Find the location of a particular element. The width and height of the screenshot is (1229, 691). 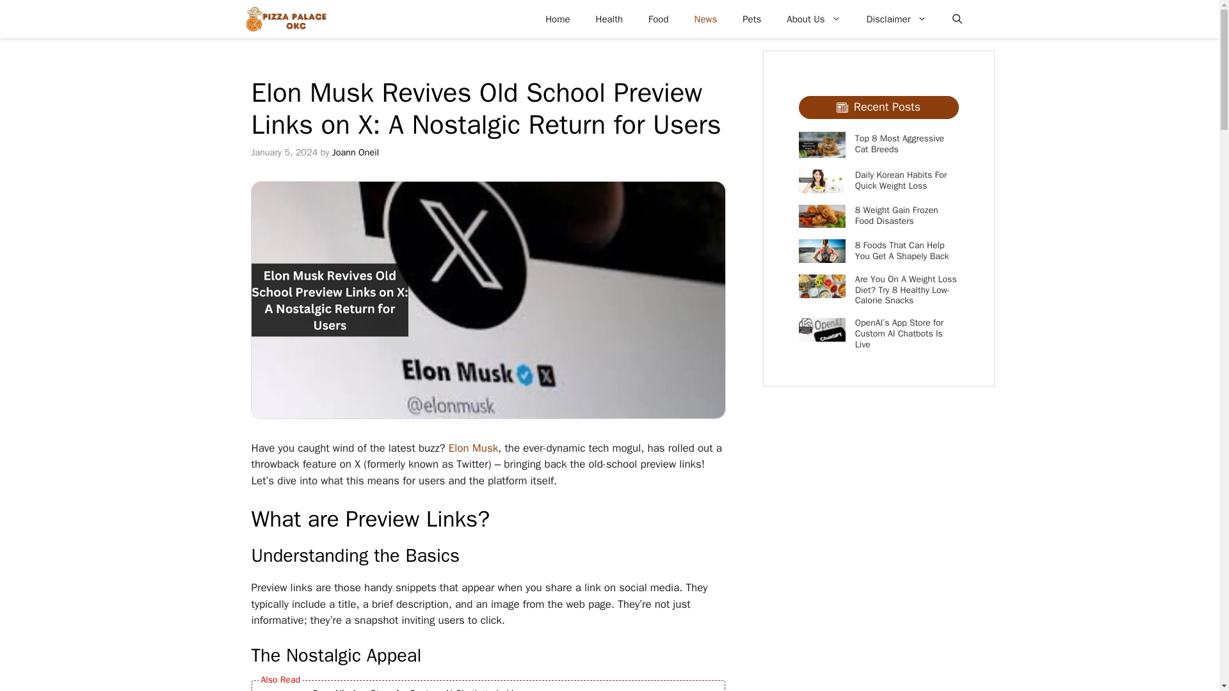

Top 8 Most Aggressive Cat Breeds is located at coordinates (899, 143).